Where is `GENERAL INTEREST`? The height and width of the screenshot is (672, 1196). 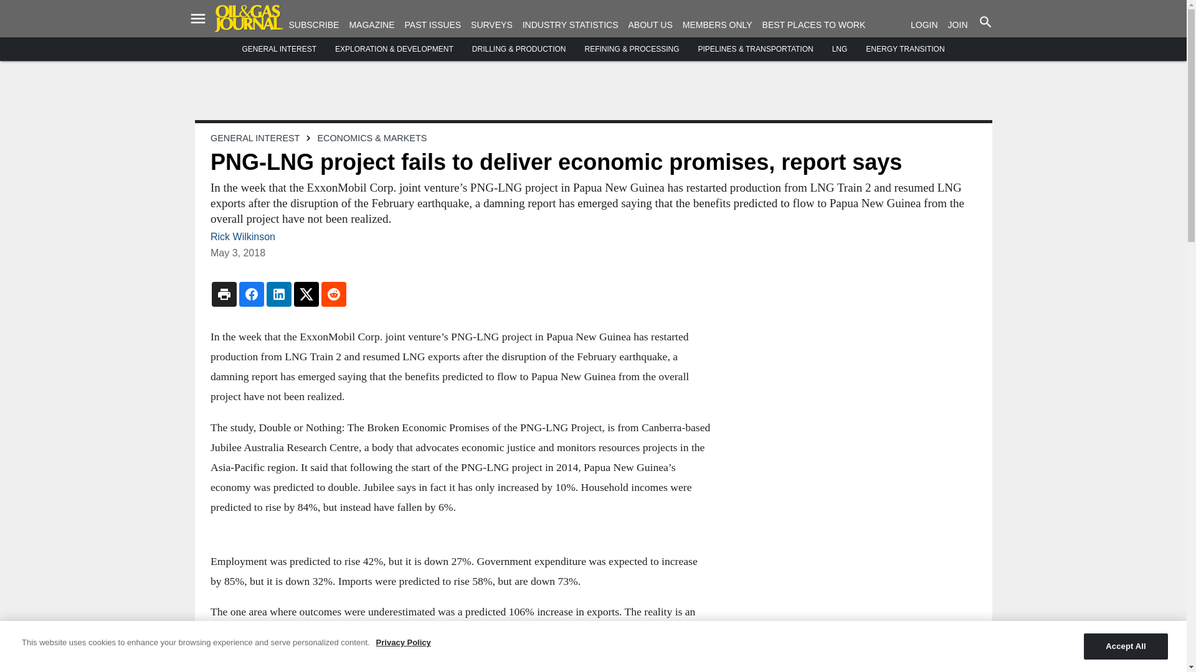 GENERAL INTEREST is located at coordinates (279, 49).